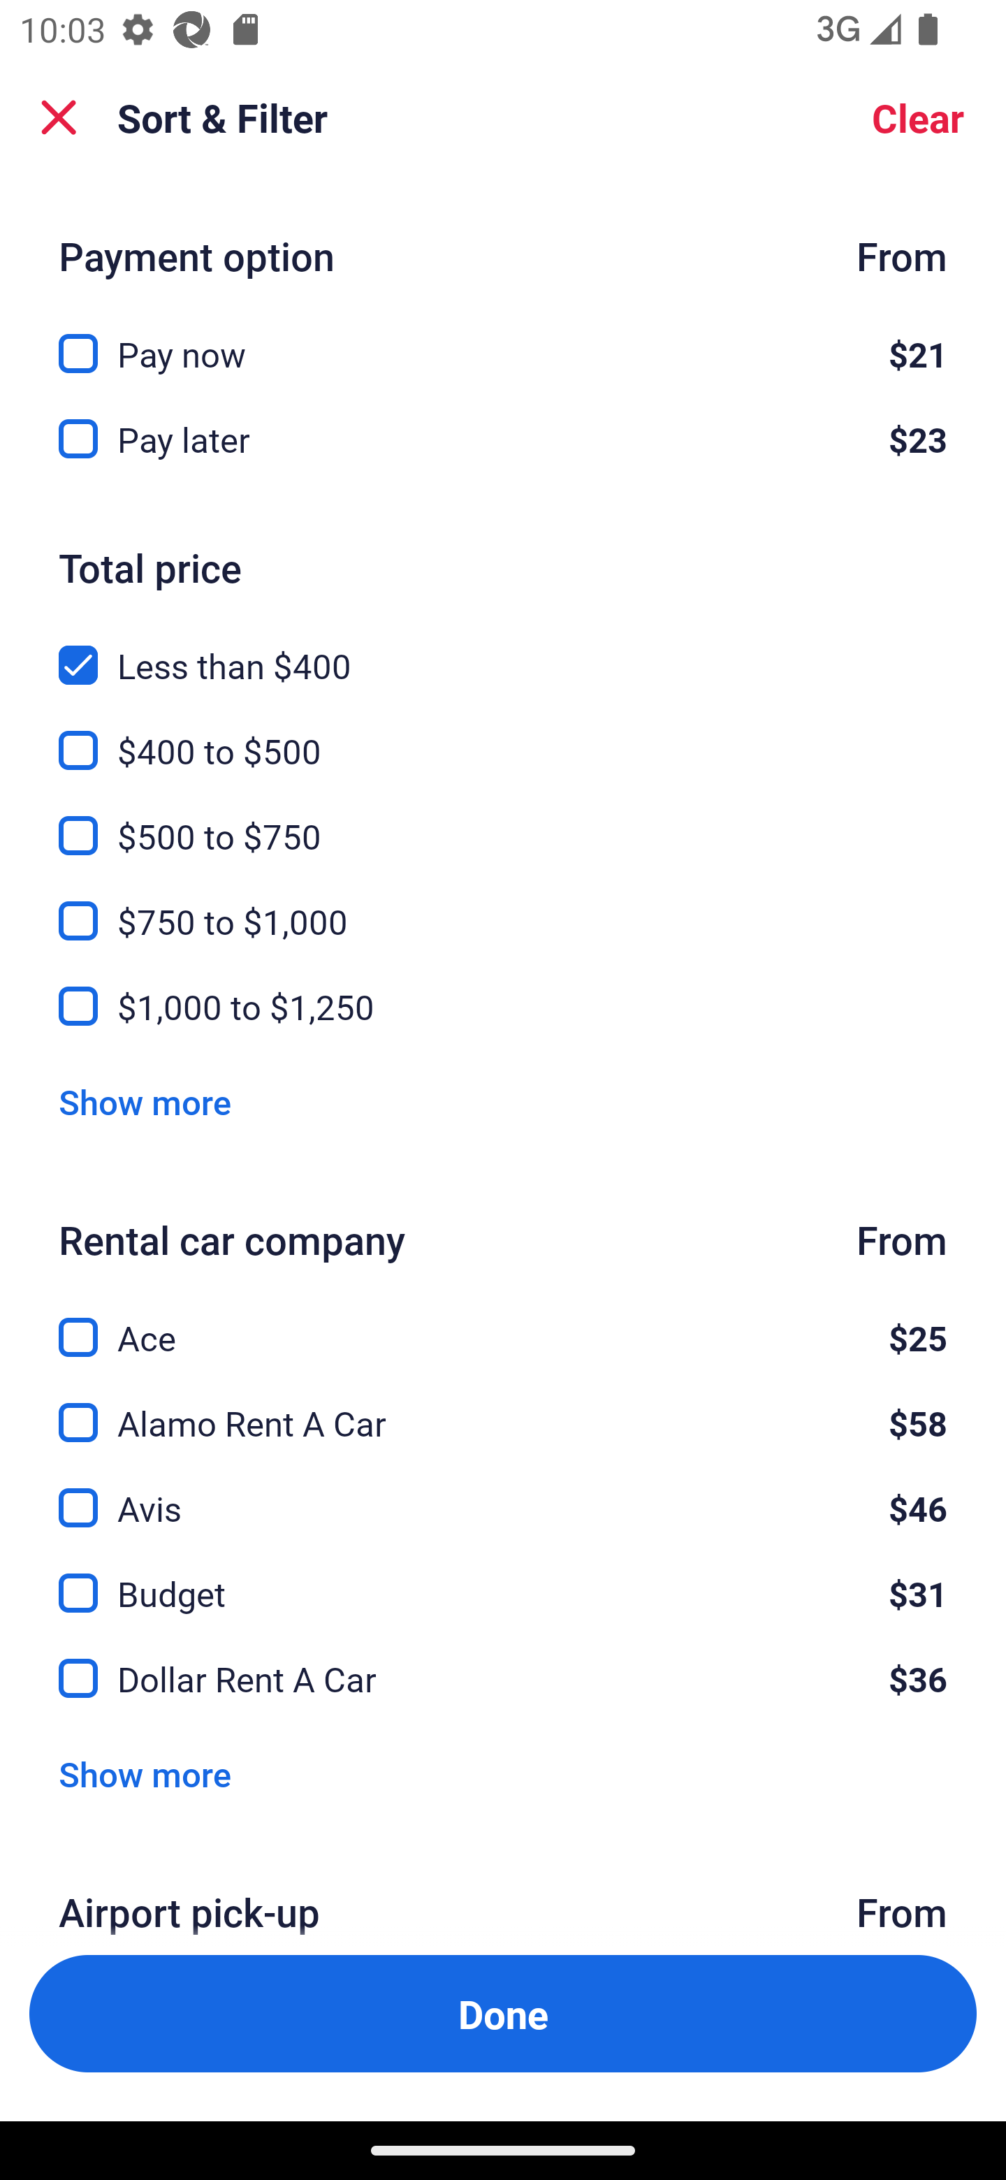  I want to click on Clear, so click(918, 117).